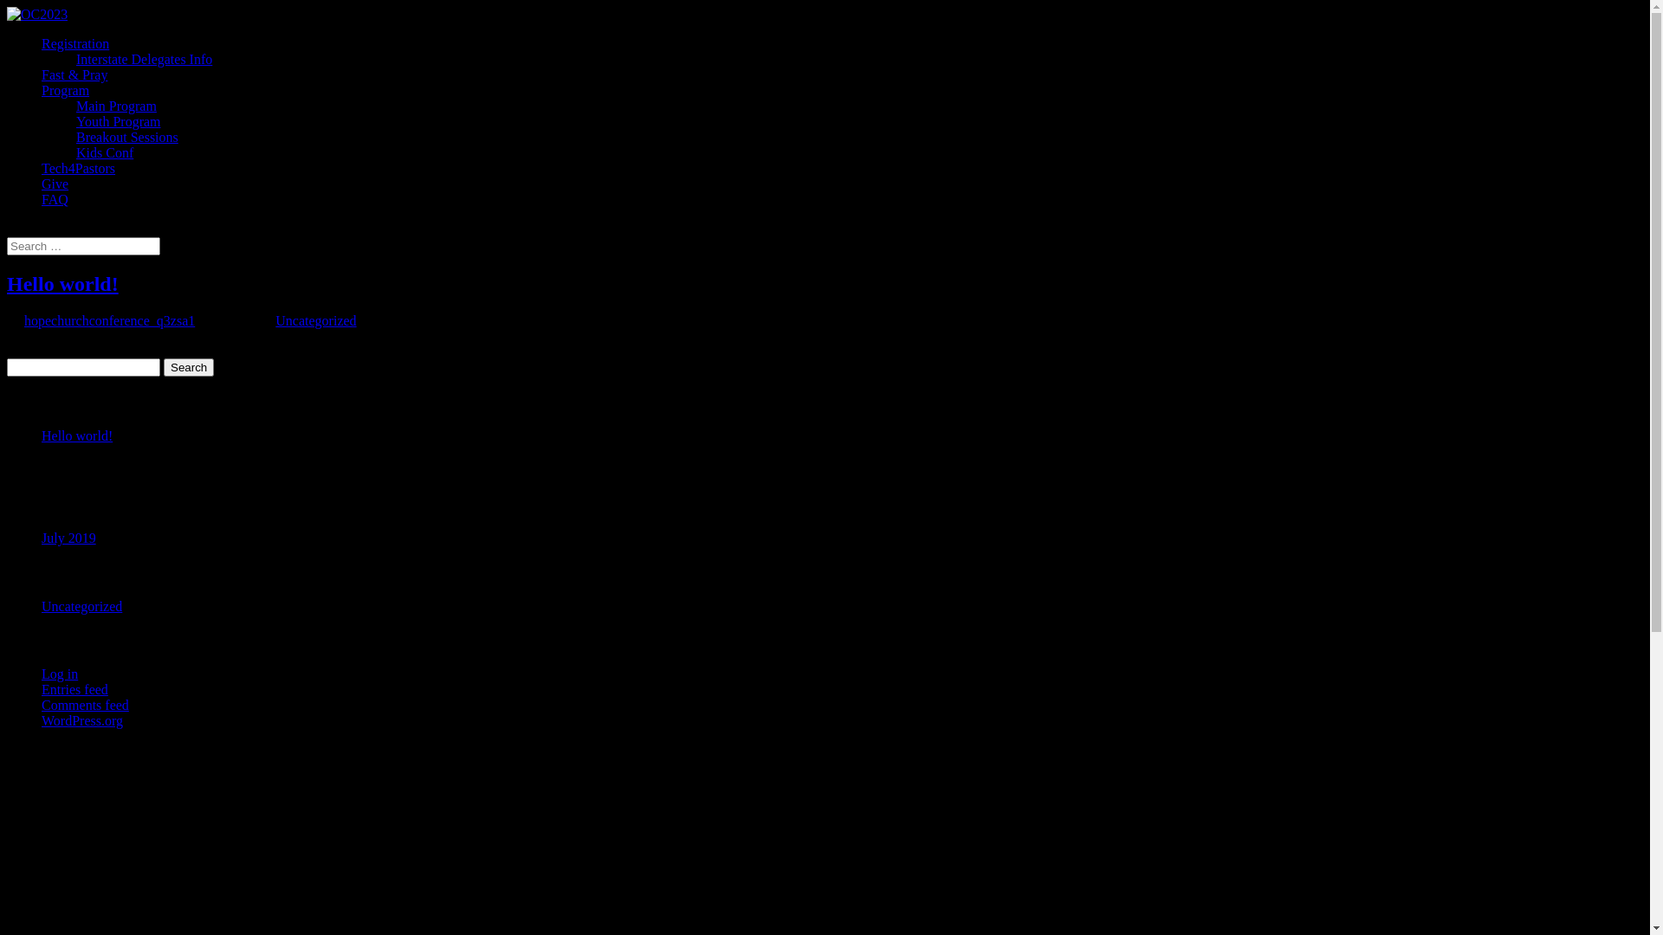  What do you see at coordinates (74, 689) in the screenshot?
I see `Entries feed` at bounding box center [74, 689].